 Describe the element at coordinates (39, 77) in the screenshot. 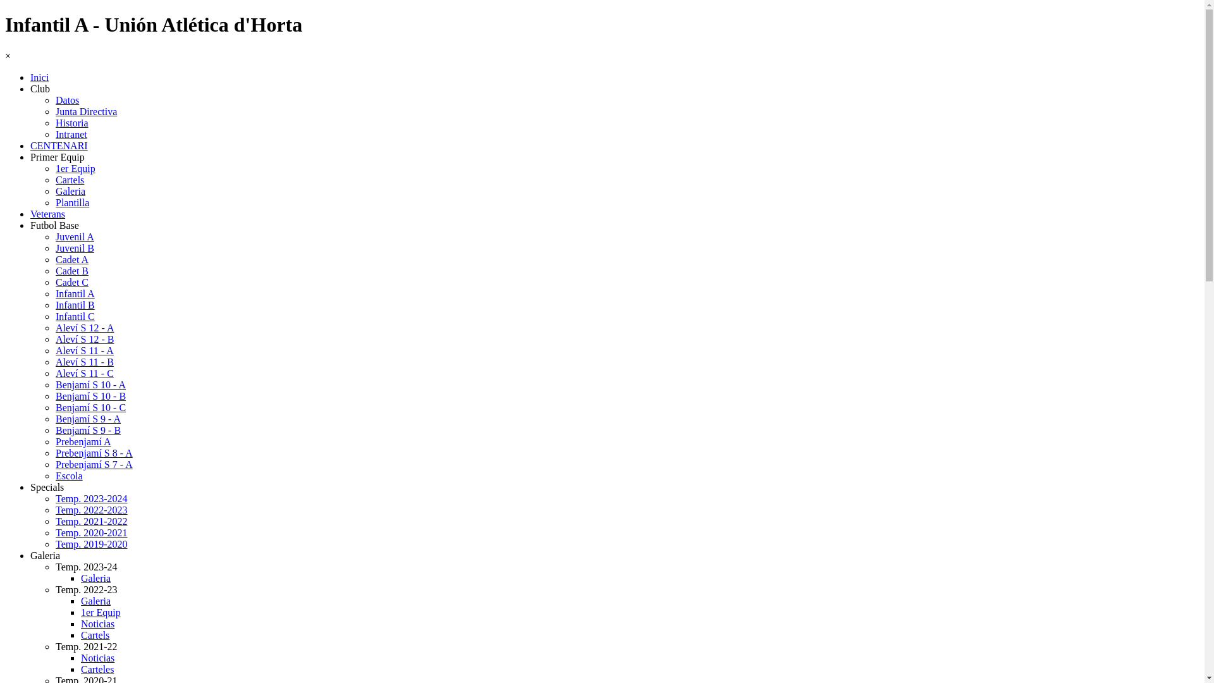

I see `Inici` at that location.